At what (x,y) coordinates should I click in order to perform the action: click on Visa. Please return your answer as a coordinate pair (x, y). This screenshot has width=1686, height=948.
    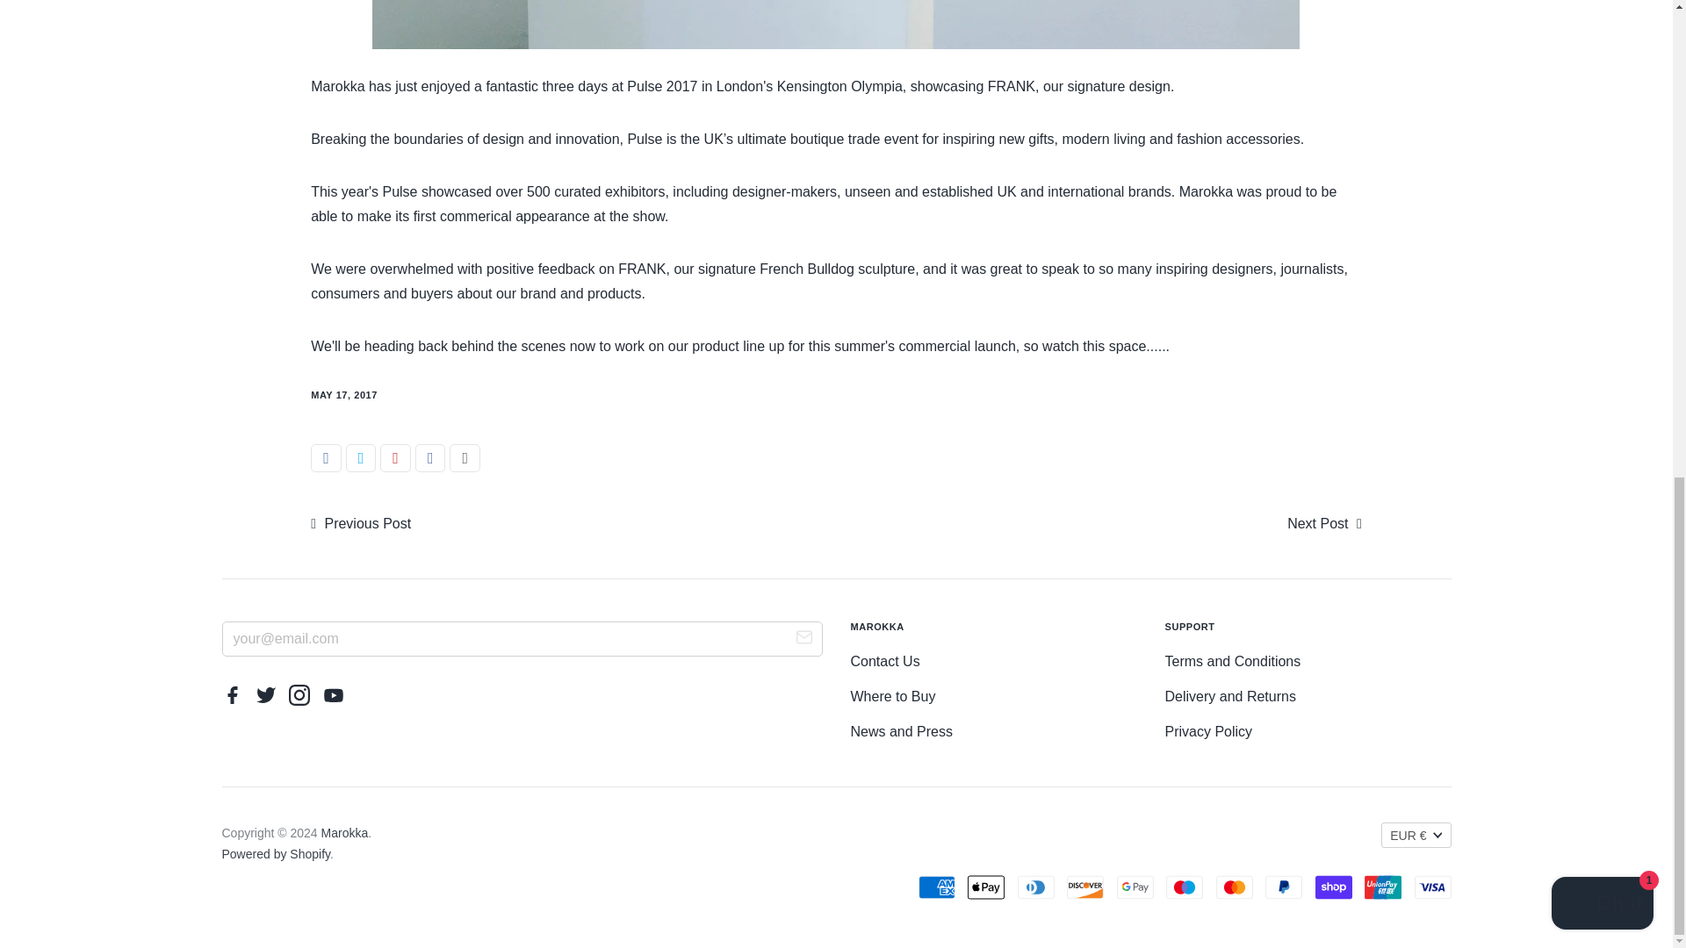
    Looking at the image, I should click on (1431, 887).